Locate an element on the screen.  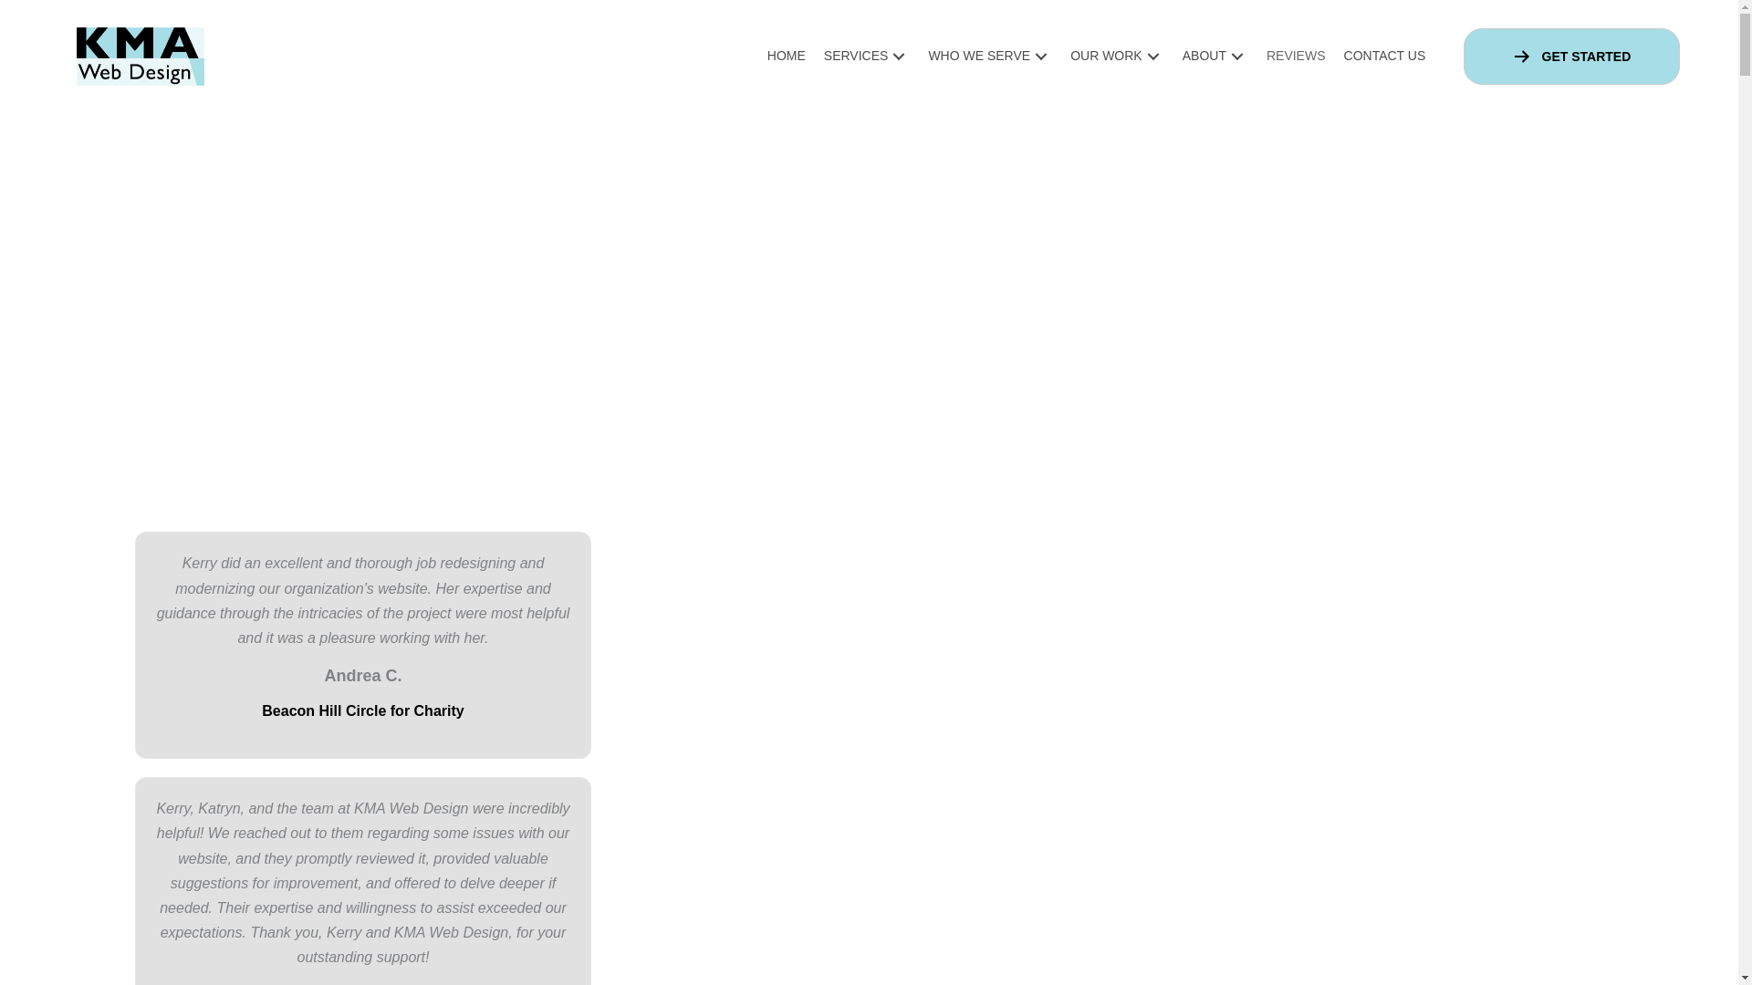
HOME is located at coordinates (787, 57).